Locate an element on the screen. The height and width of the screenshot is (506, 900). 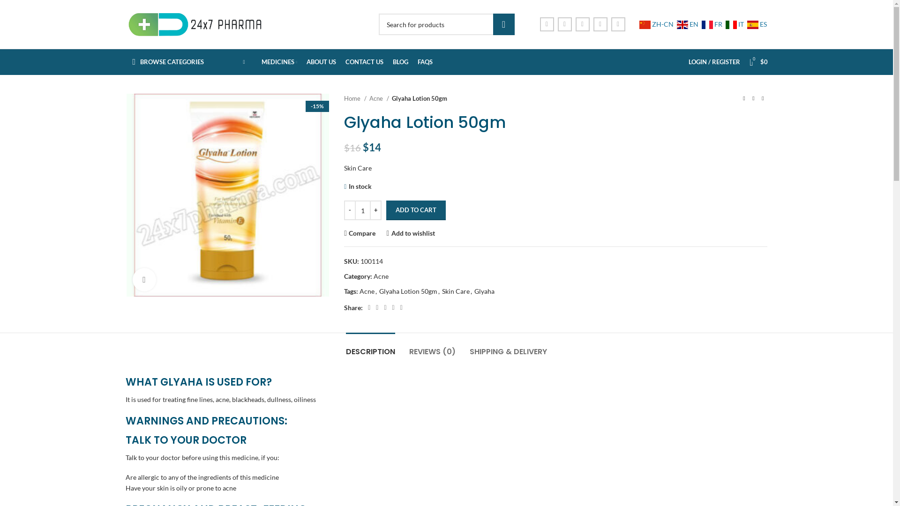
BLOG is located at coordinates (400, 62).